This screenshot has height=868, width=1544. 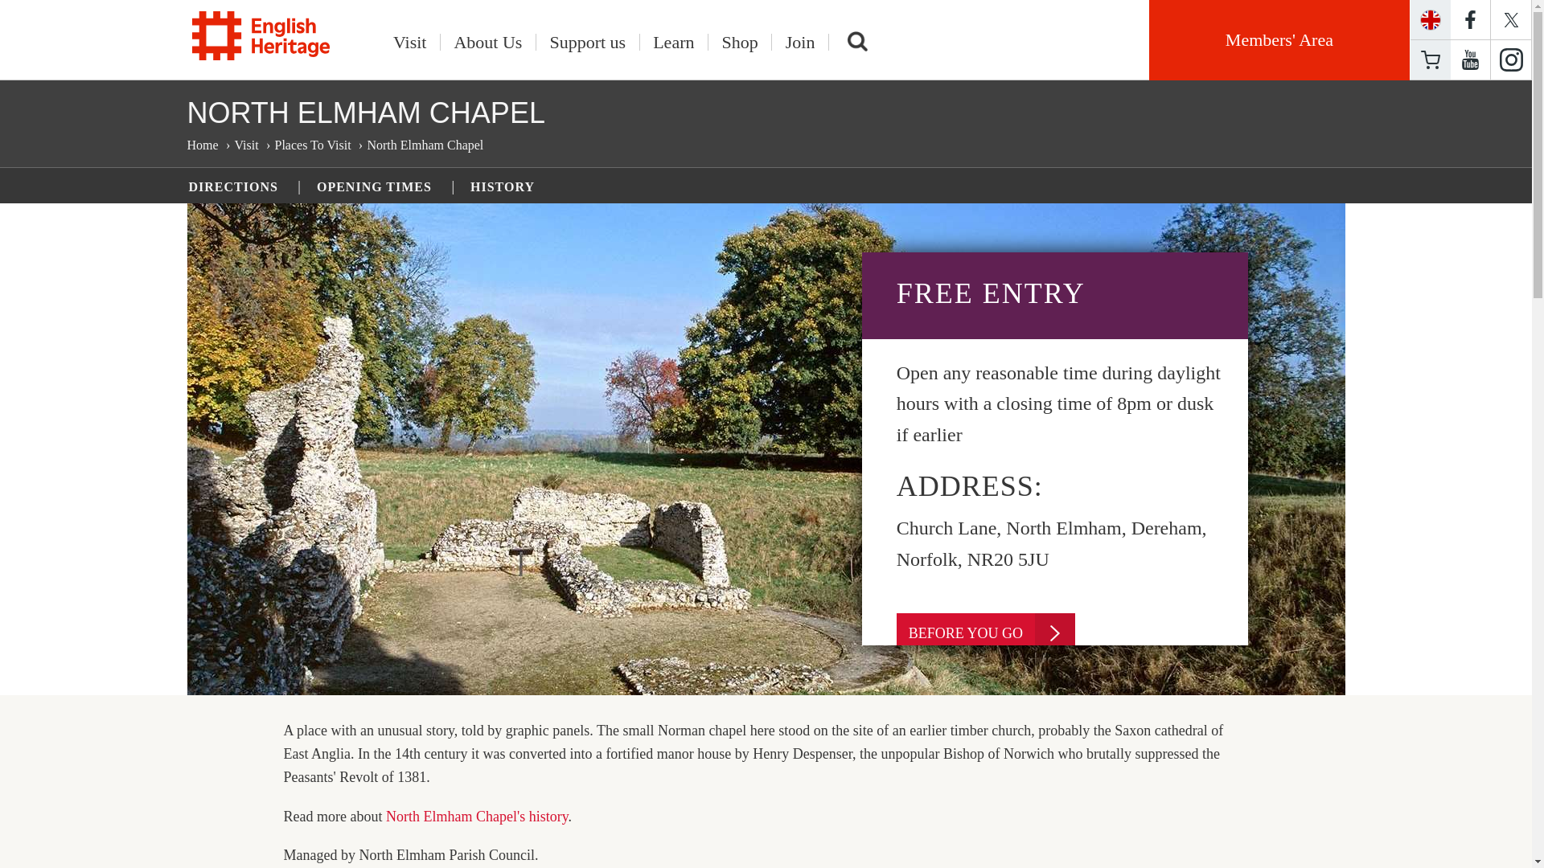 I want to click on Visit, so click(x=410, y=42).